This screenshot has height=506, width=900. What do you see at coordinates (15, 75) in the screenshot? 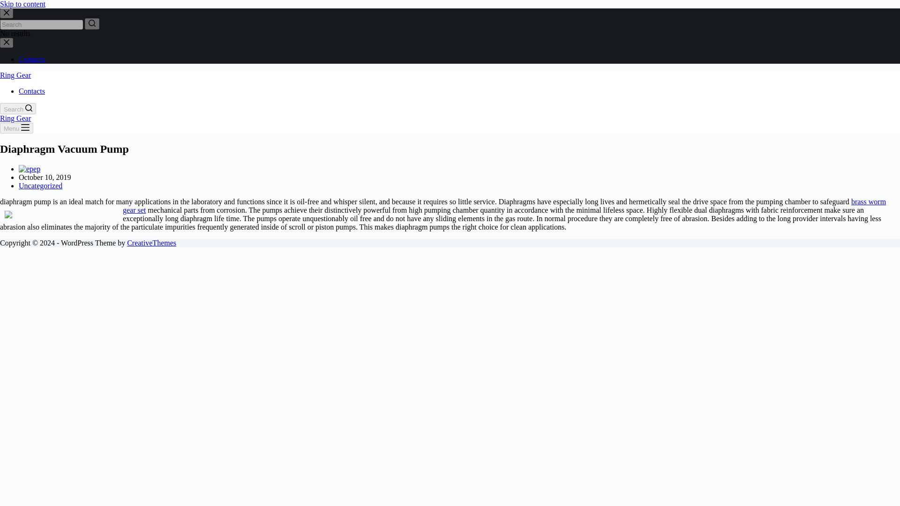
I see `Ring Gear` at bounding box center [15, 75].